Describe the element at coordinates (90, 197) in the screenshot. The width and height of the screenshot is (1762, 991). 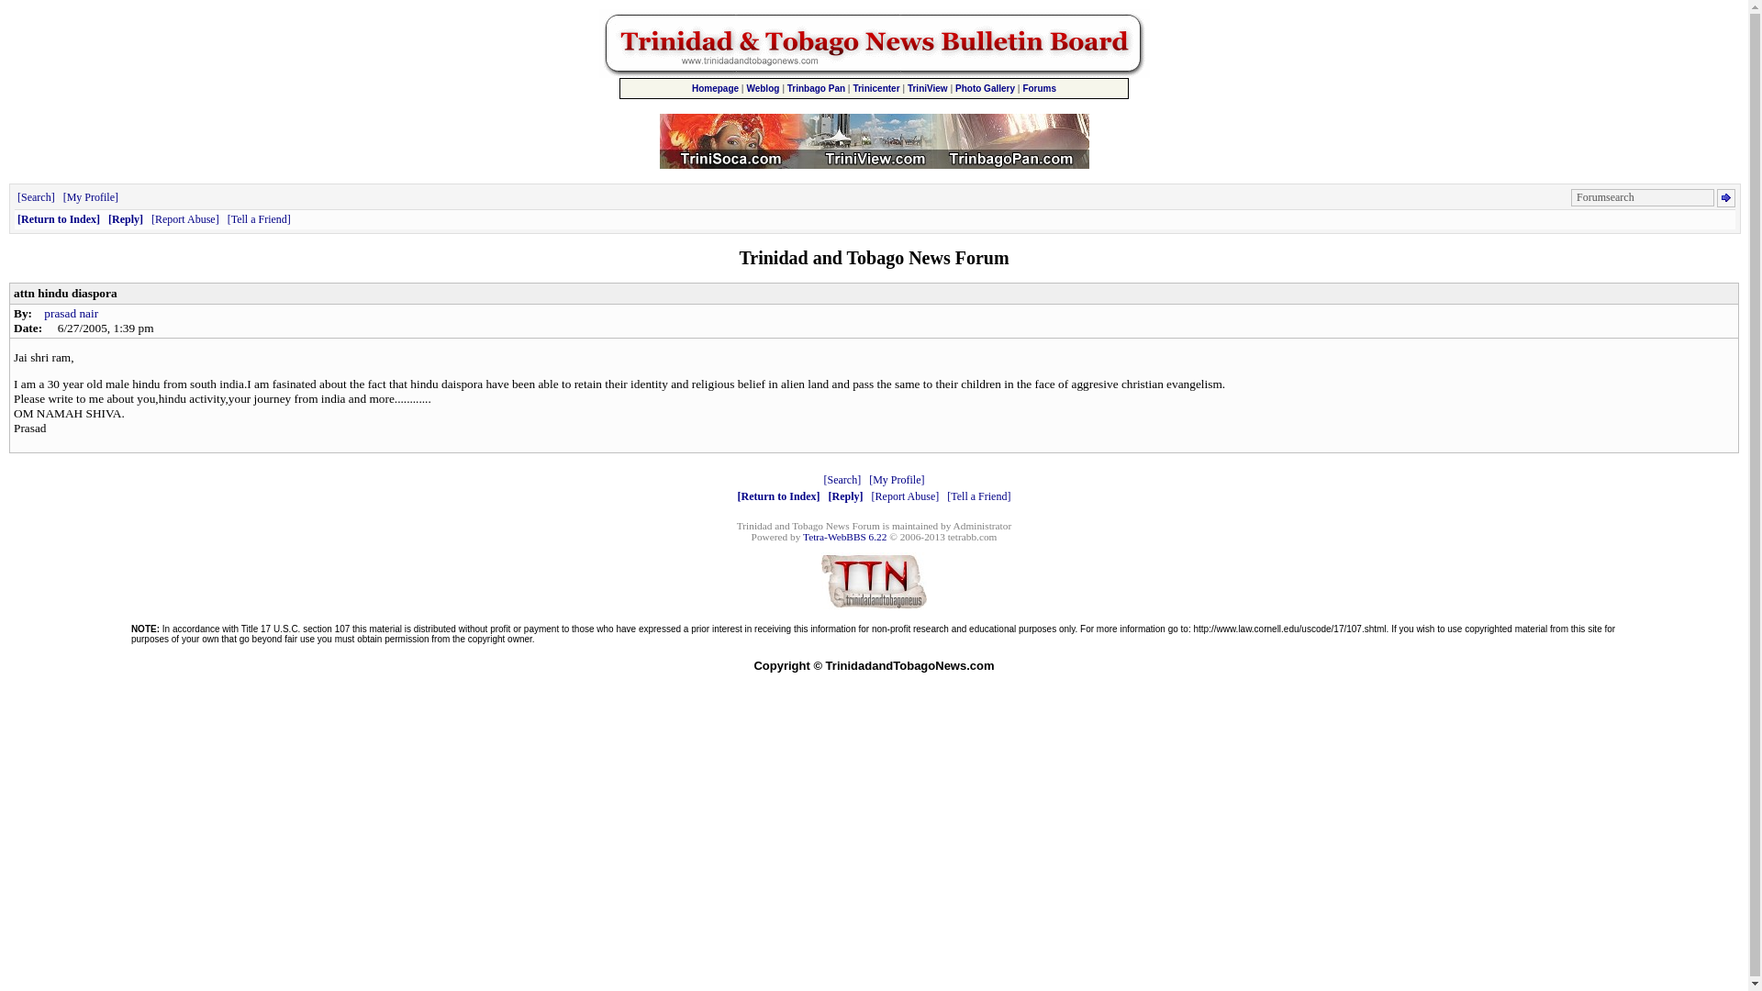
I see `My Profile` at that location.